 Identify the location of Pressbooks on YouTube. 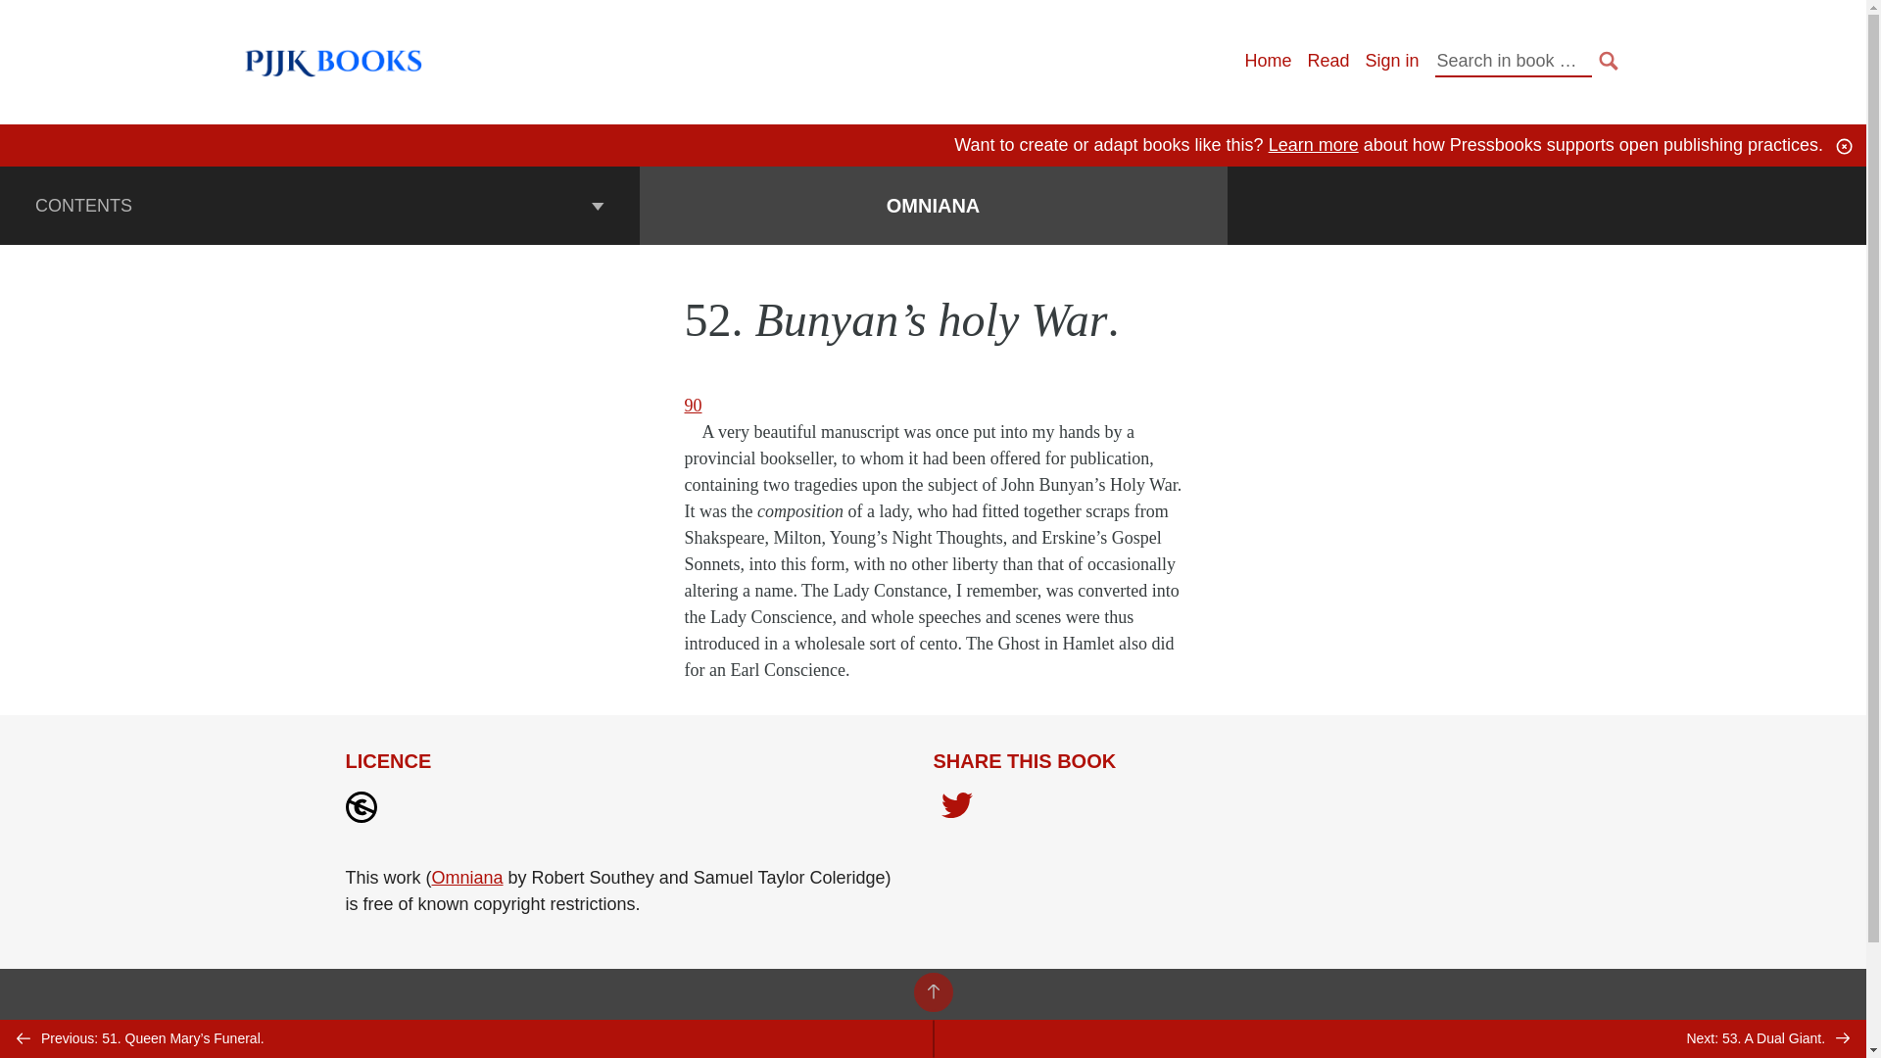
(1518, 1045).